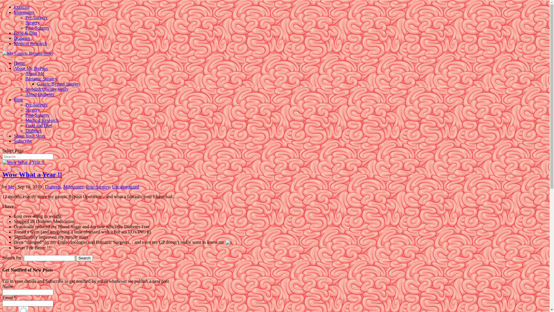  Describe the element at coordinates (40, 94) in the screenshot. I see `About Diabetes` at that location.